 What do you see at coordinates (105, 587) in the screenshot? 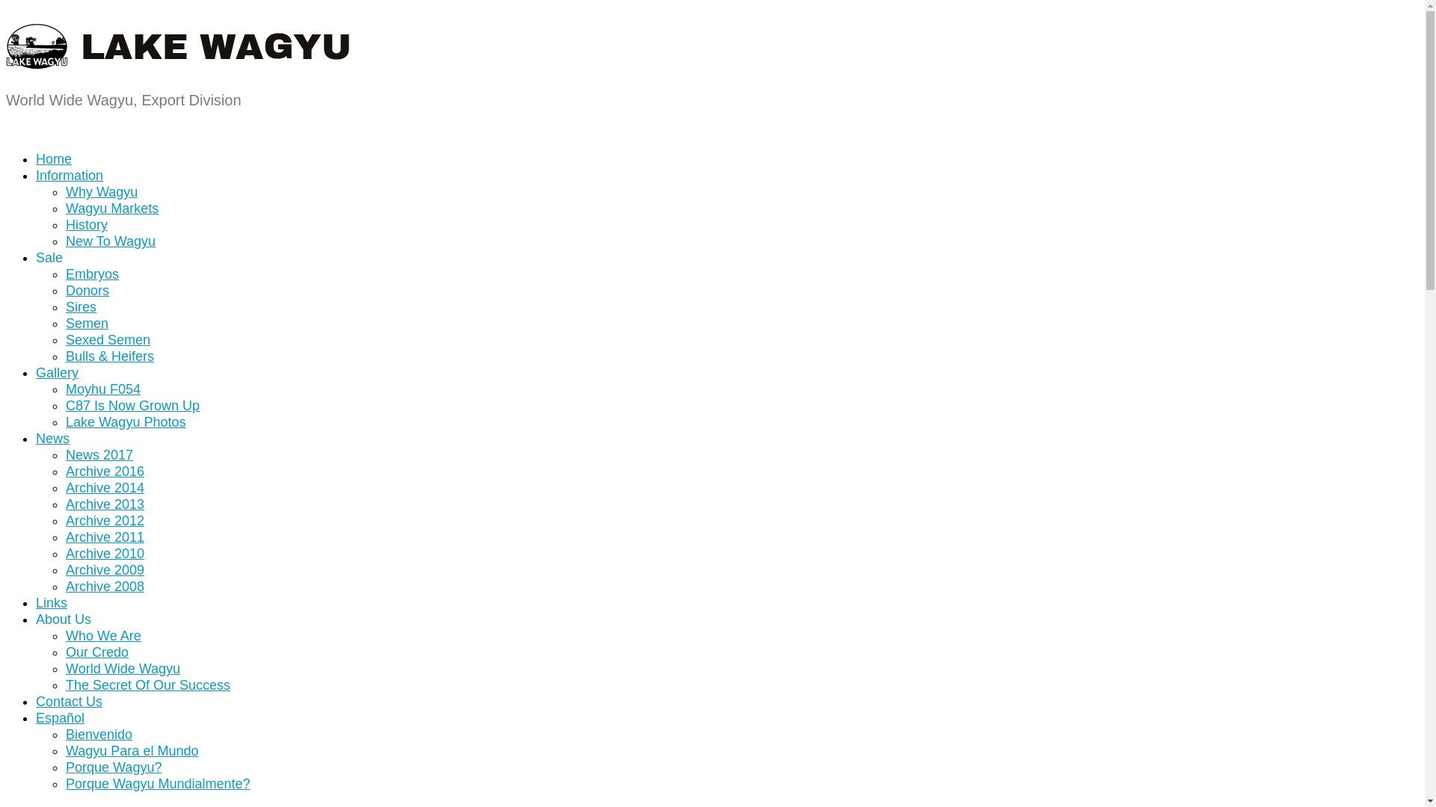
I see `Archive 2008` at bounding box center [105, 587].